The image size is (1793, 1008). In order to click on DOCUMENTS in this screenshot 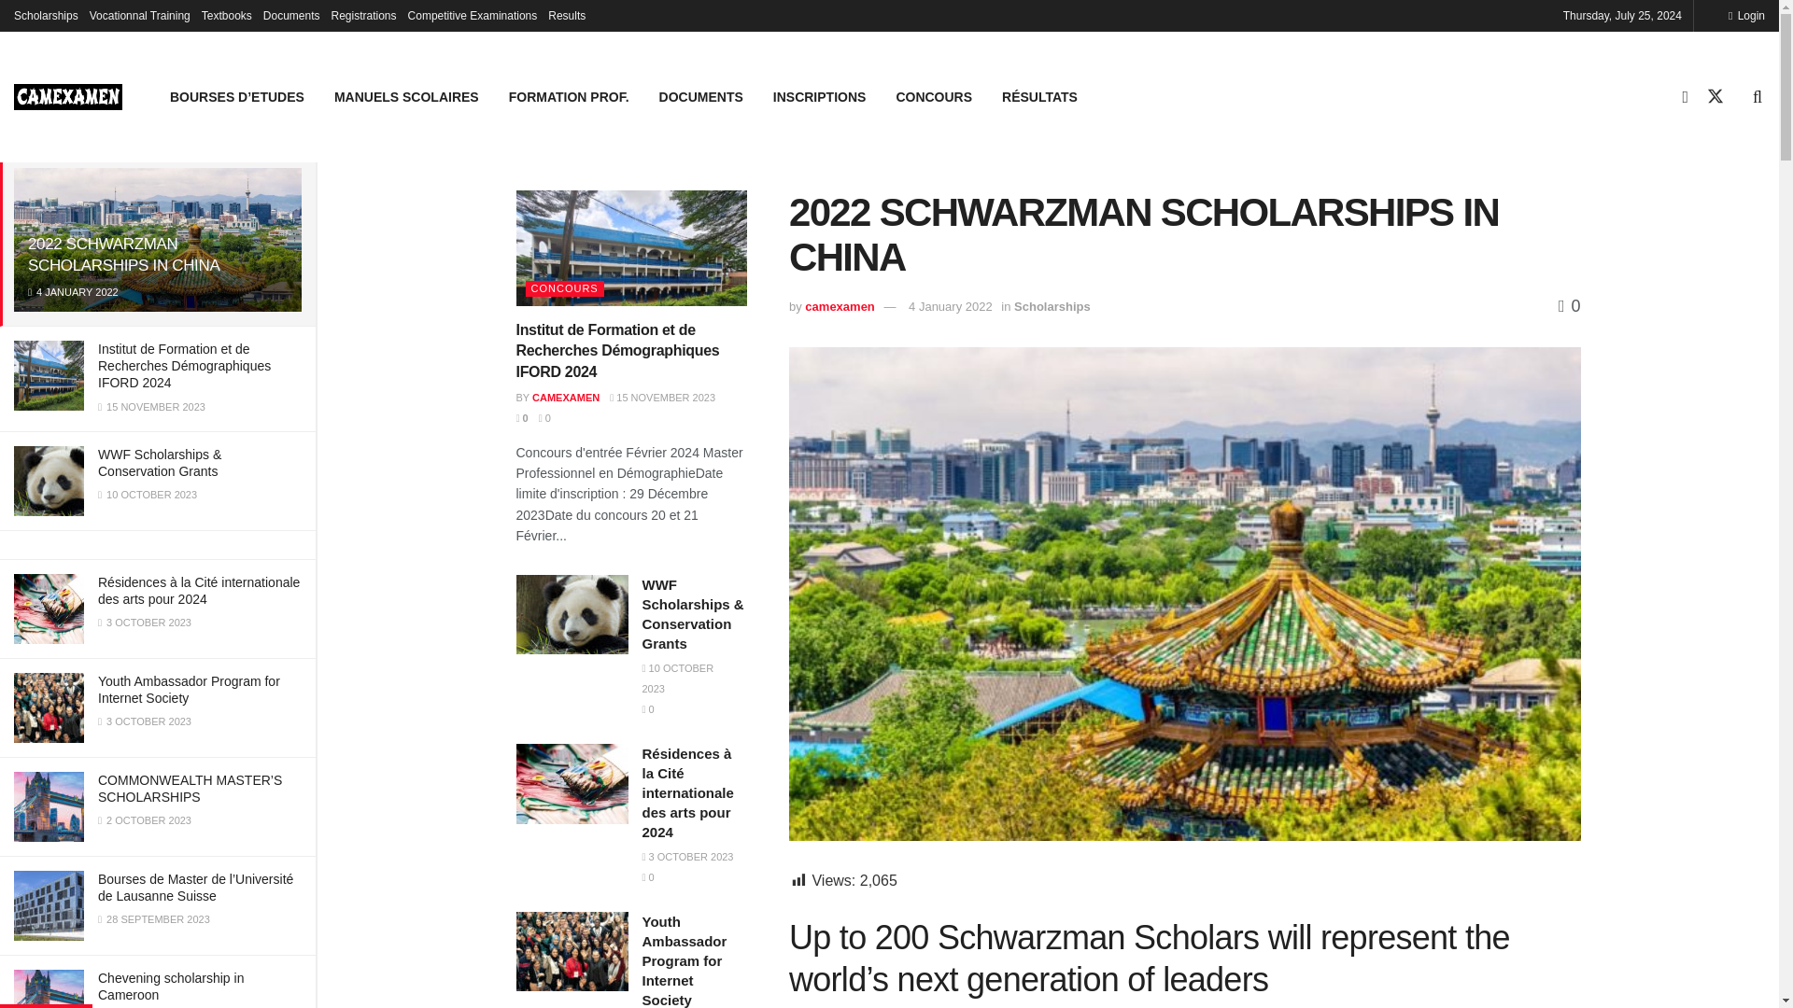, I will do `click(700, 96)`.